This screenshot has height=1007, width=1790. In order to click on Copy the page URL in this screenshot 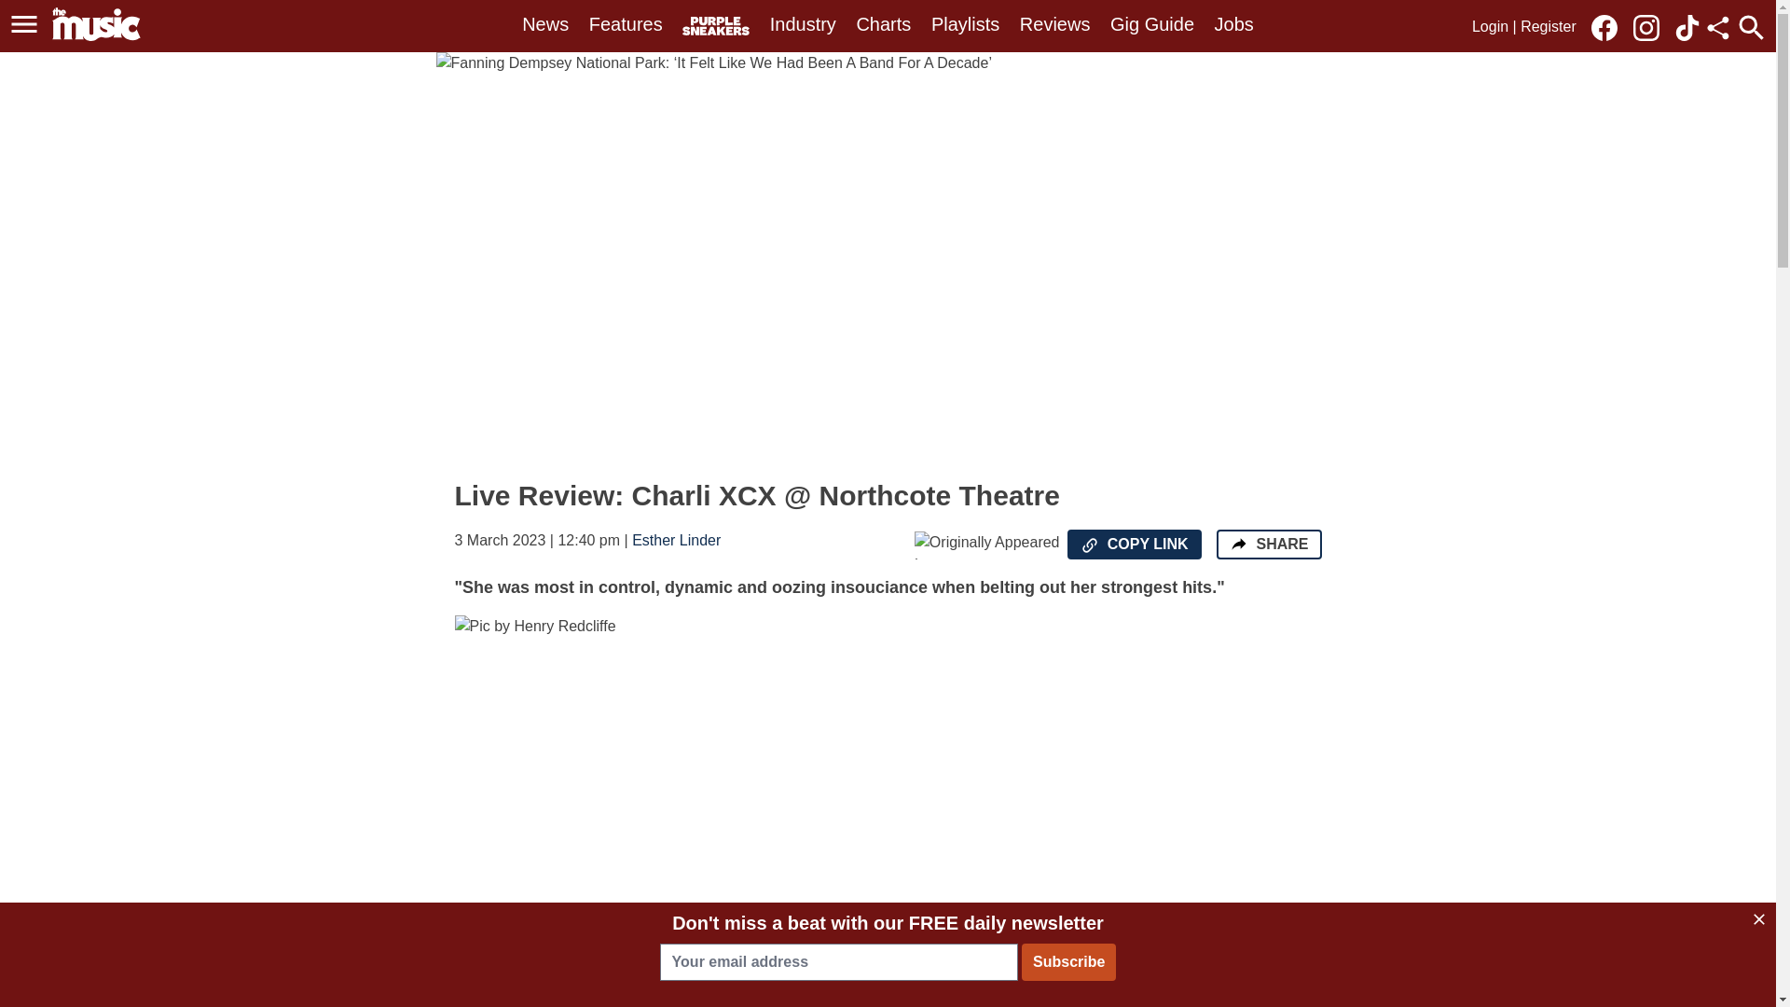, I will do `click(1089, 545)`.